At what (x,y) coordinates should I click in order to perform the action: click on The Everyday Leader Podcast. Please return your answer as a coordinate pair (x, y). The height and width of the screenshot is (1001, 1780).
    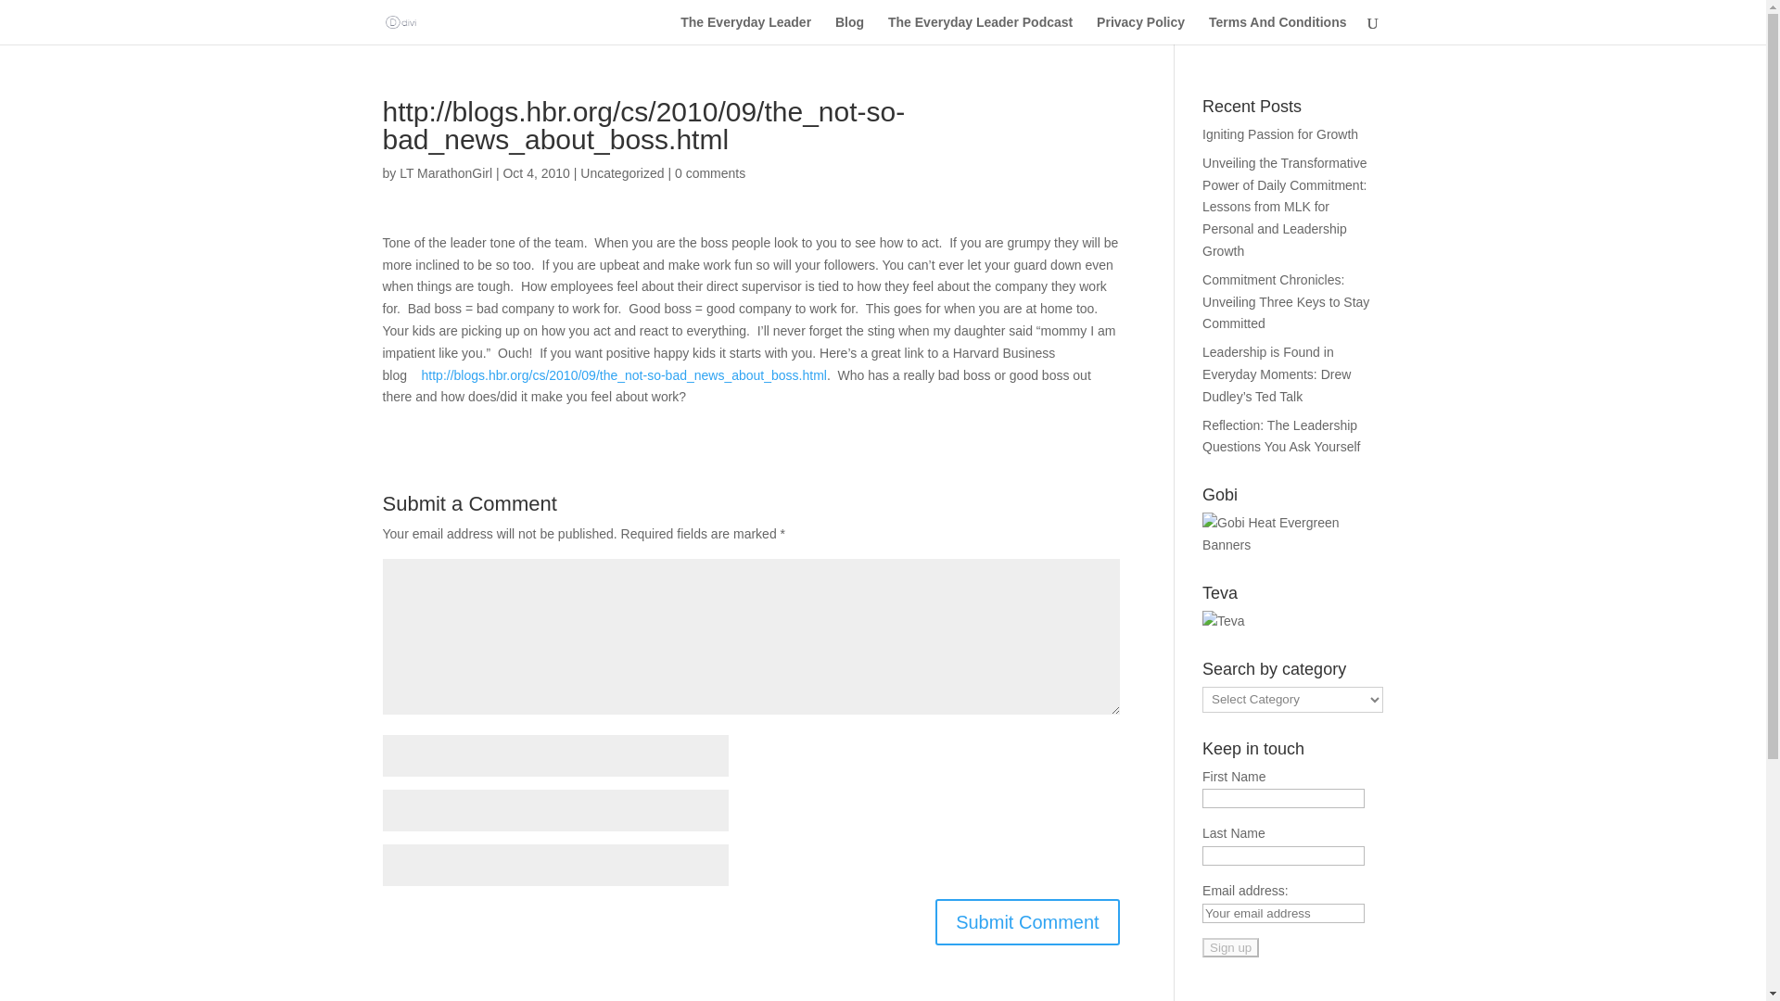
    Looking at the image, I should click on (981, 30).